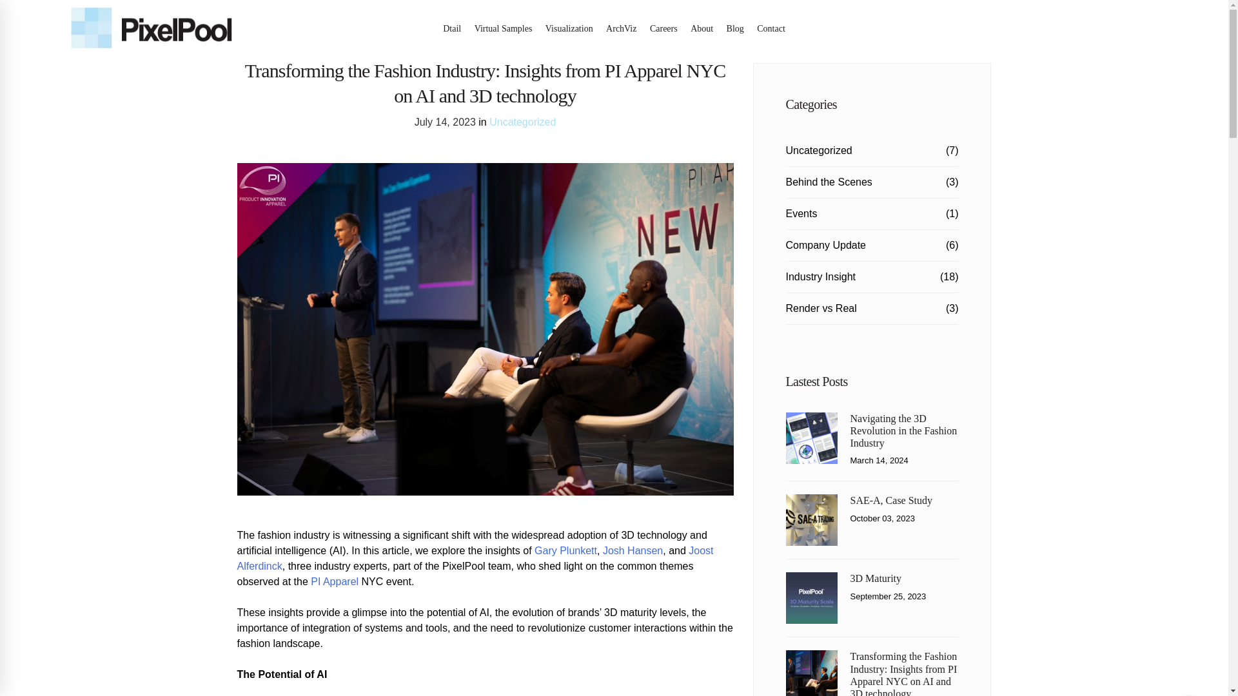 The height and width of the screenshot is (696, 1238). What do you see at coordinates (702, 30) in the screenshot?
I see `About` at bounding box center [702, 30].